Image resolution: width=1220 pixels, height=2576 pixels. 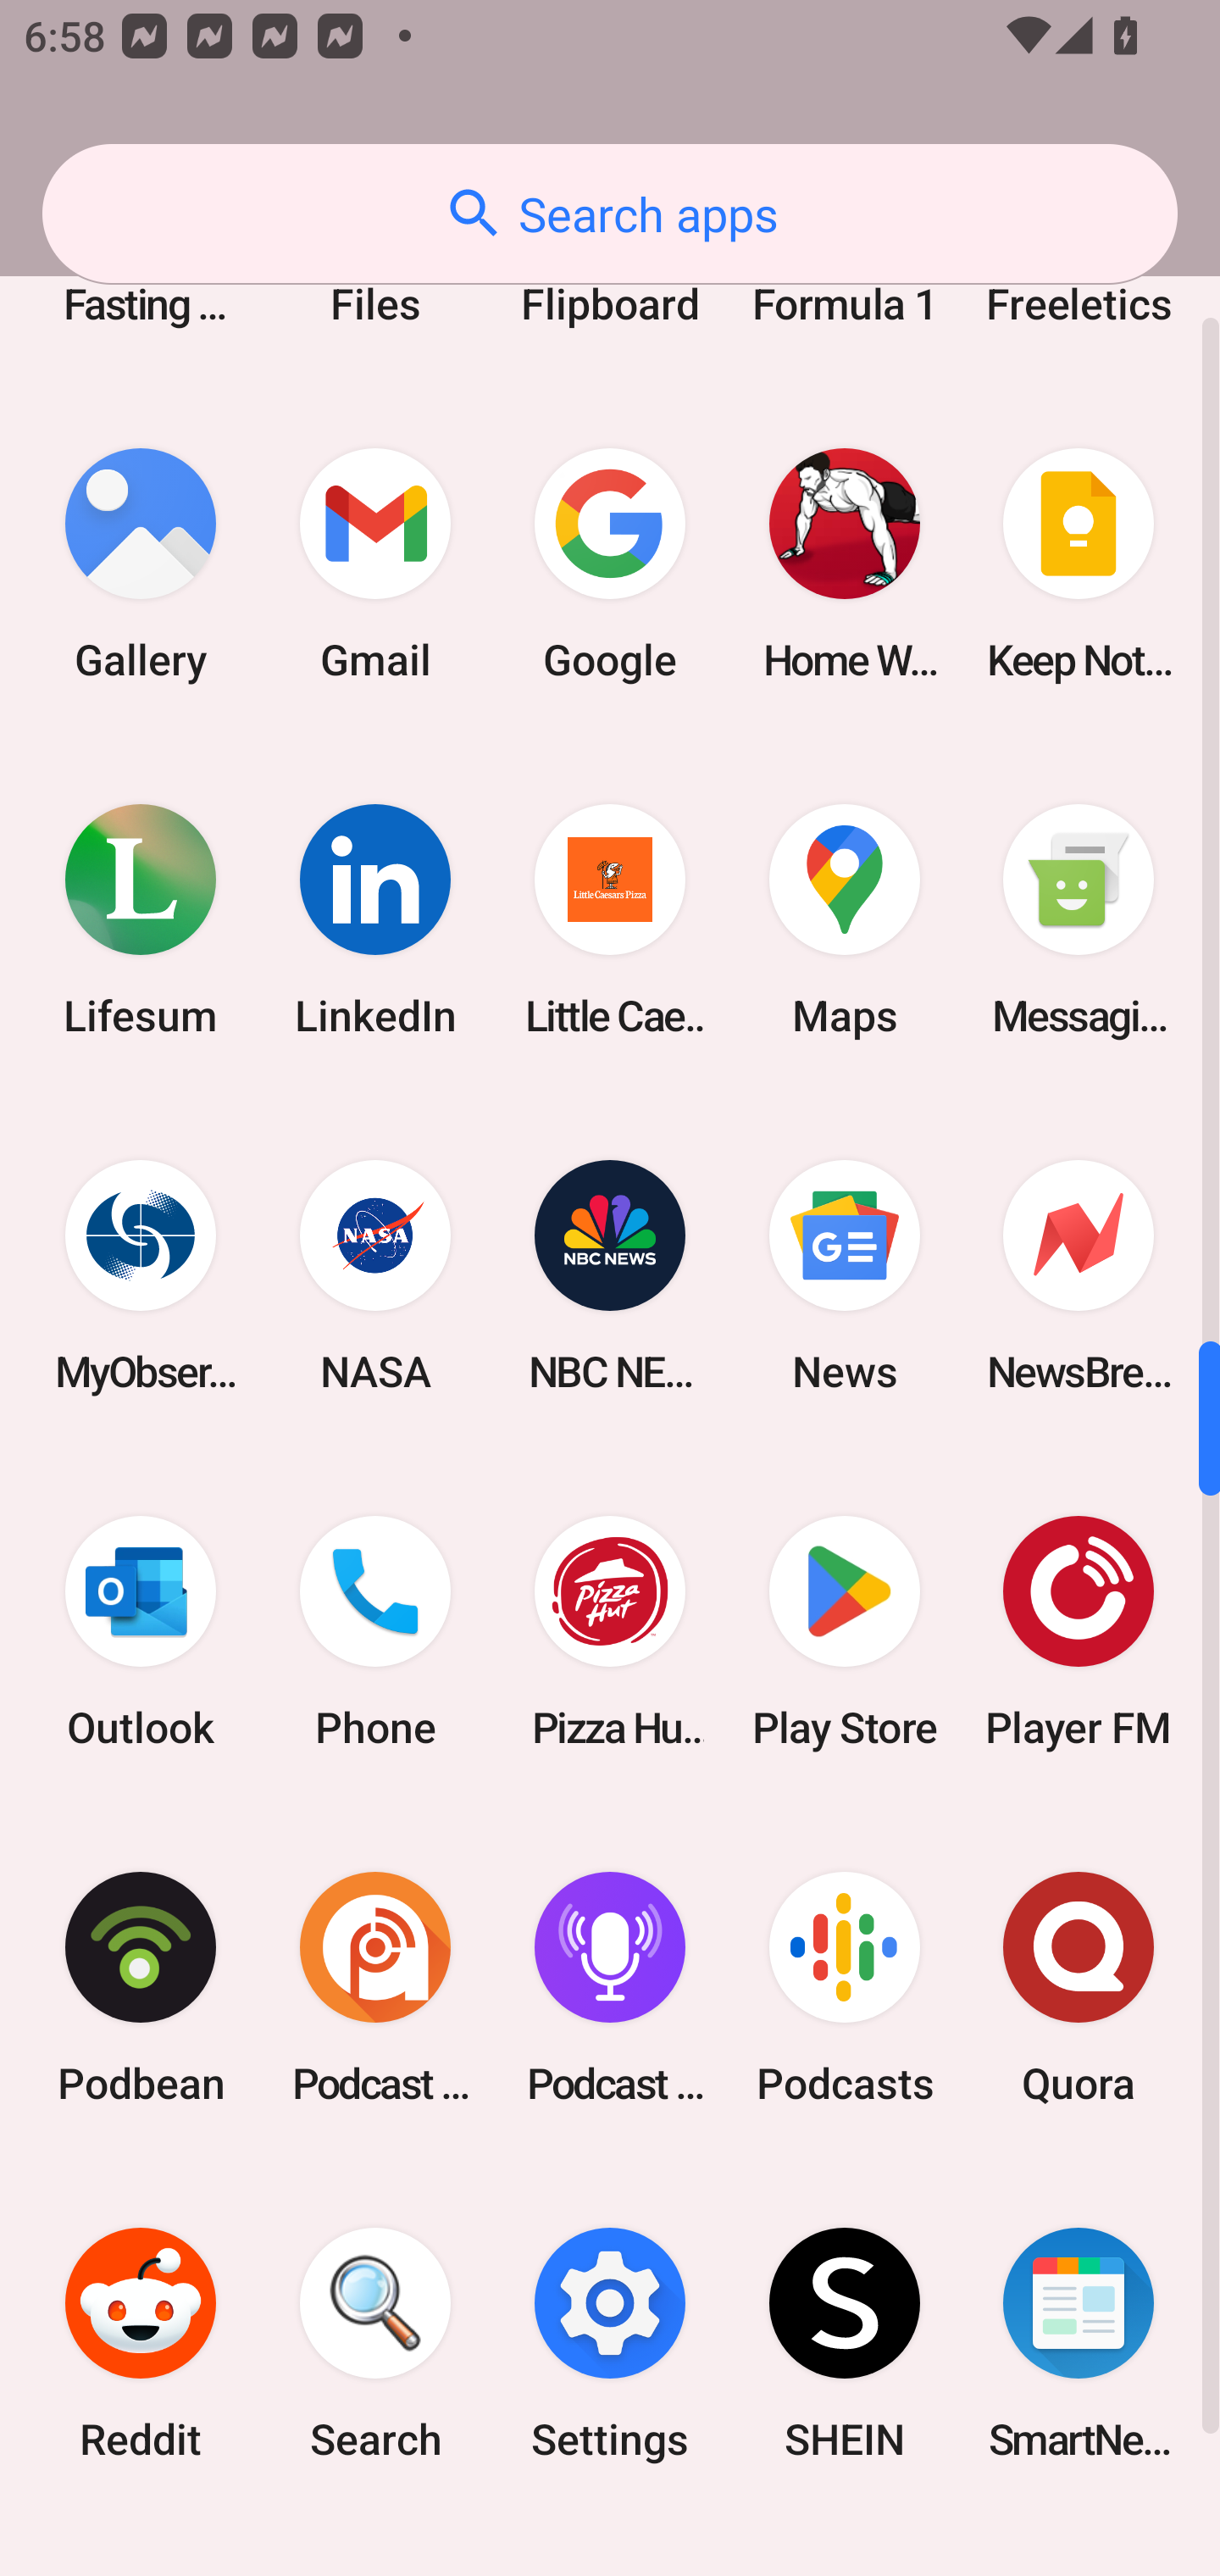 I want to click on Play Store, so click(x=844, y=1632).